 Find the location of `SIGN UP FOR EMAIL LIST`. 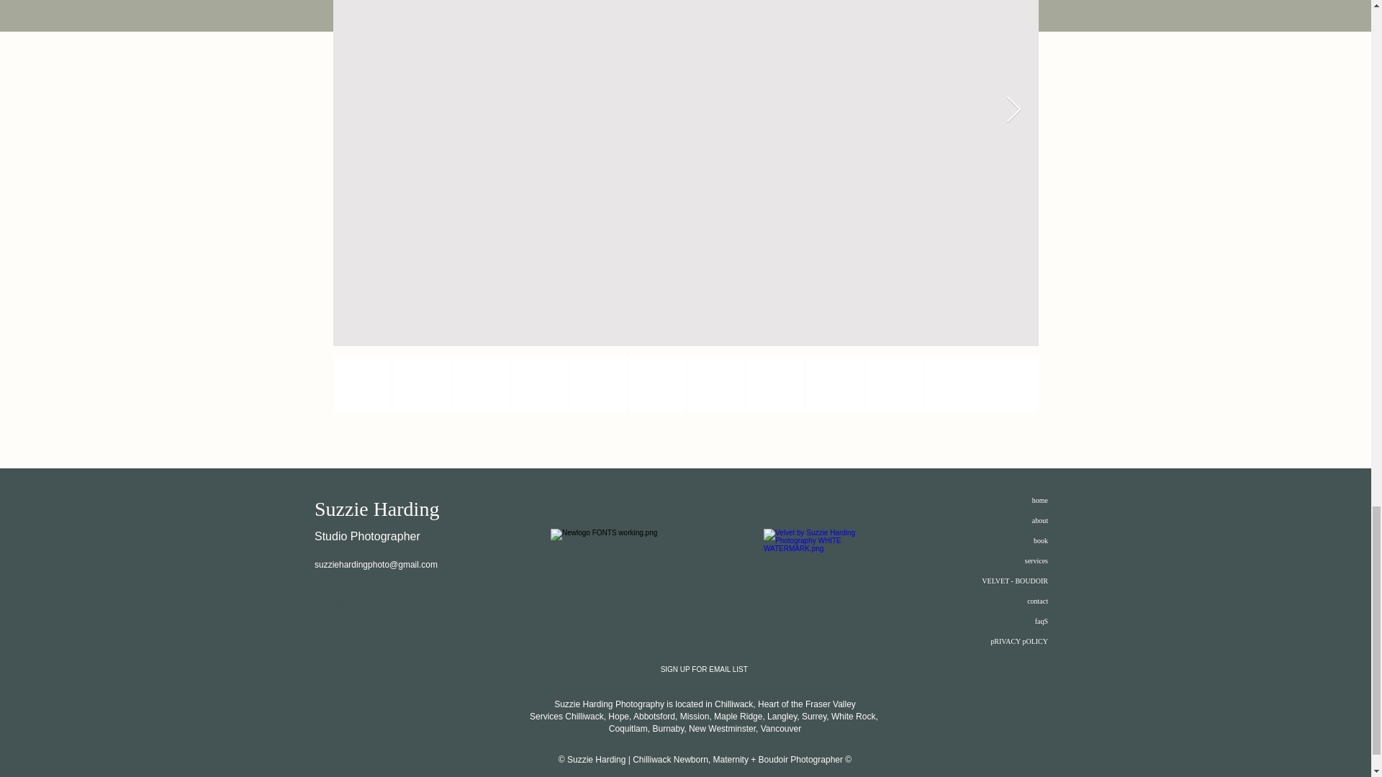

SIGN UP FOR EMAIL LIST is located at coordinates (704, 670).